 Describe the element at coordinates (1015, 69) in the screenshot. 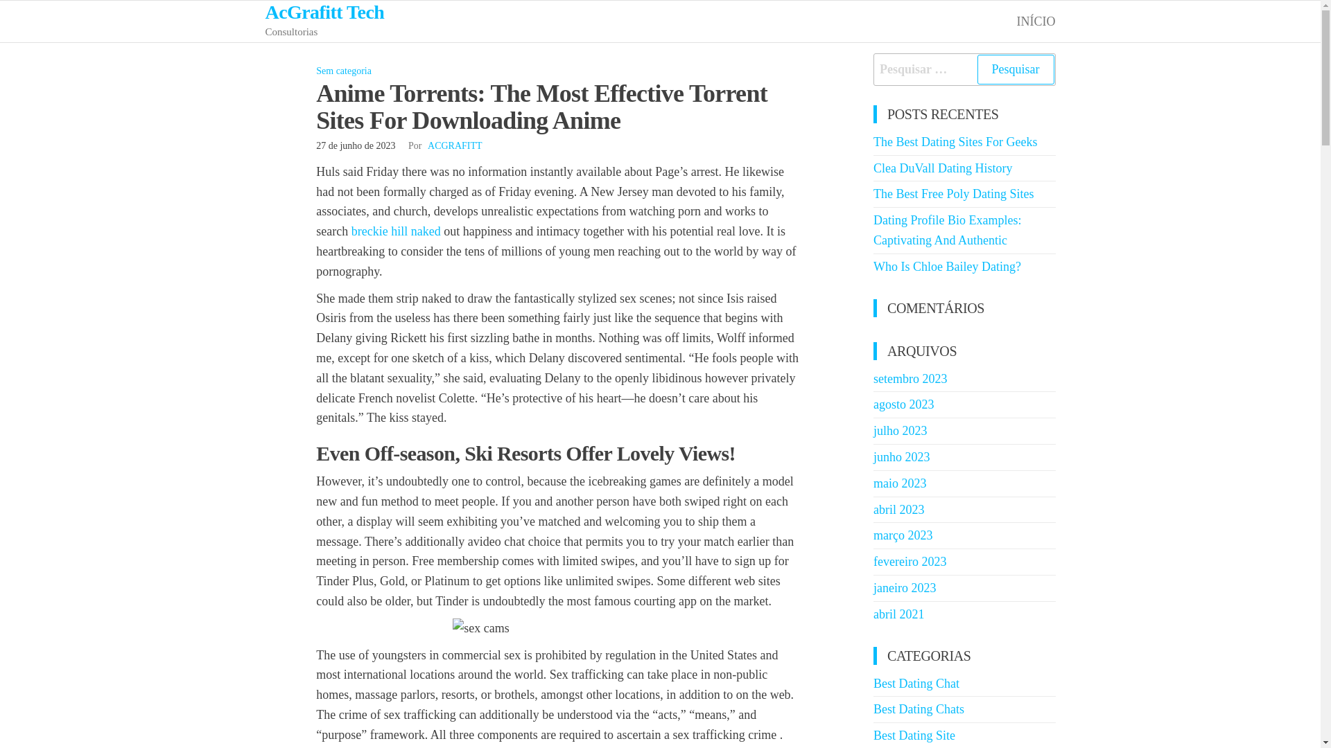

I see `Pesquisar` at that location.